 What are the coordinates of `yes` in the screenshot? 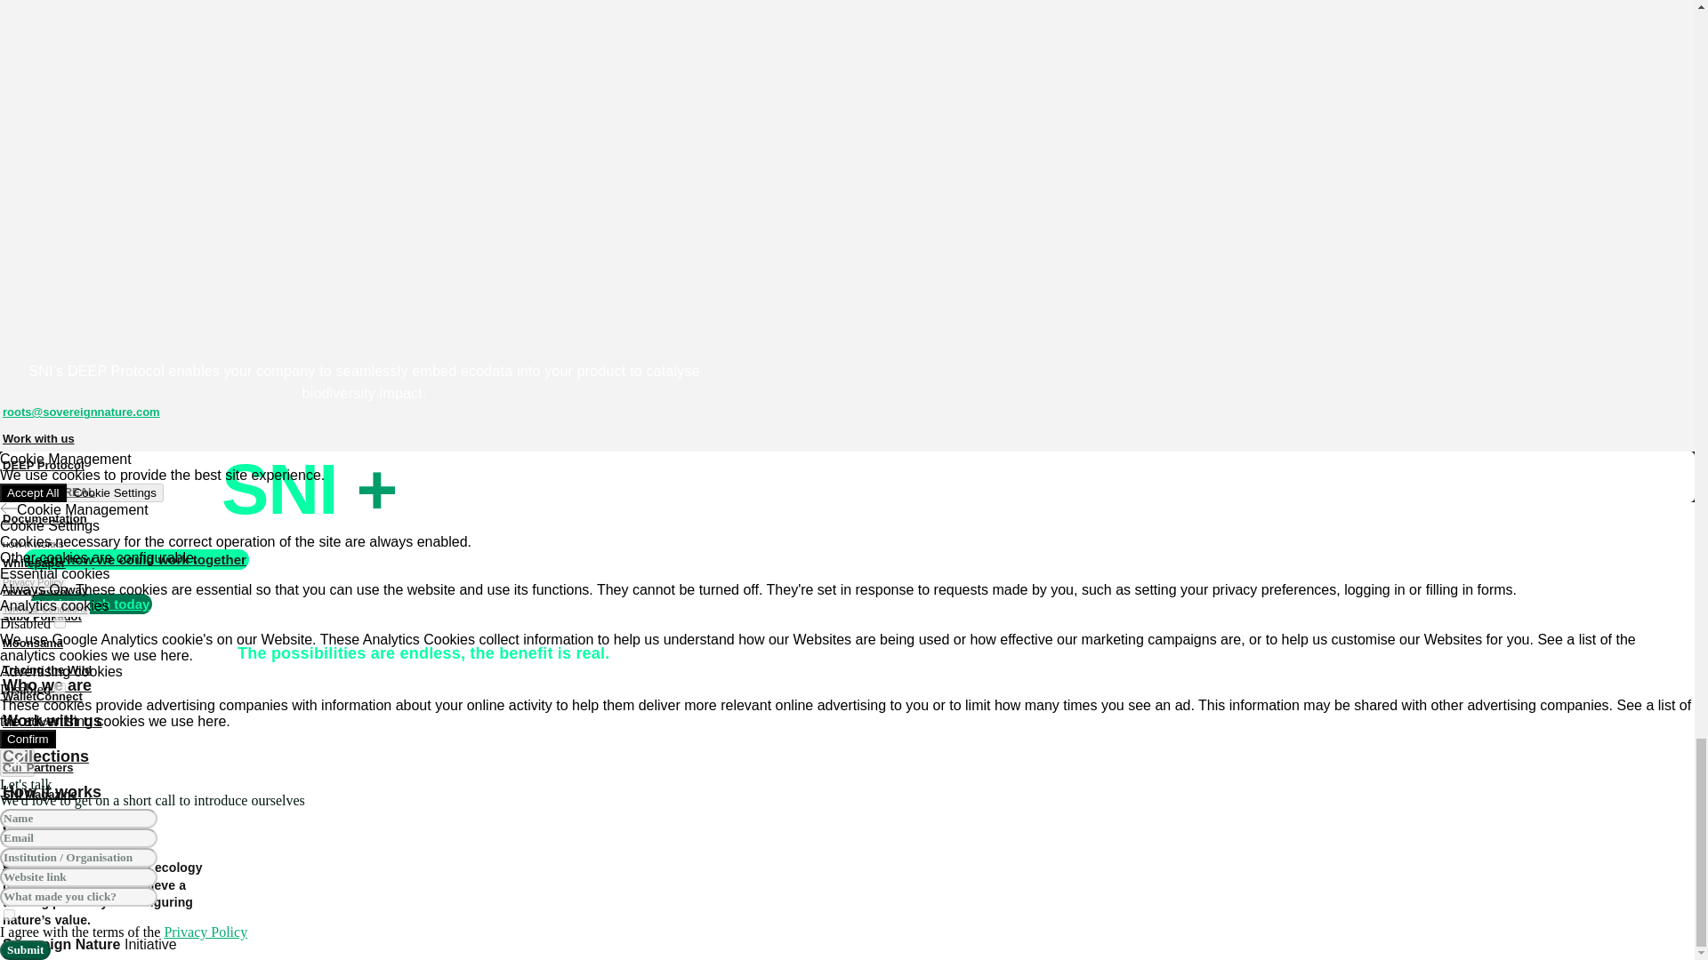 It's located at (9, 914).